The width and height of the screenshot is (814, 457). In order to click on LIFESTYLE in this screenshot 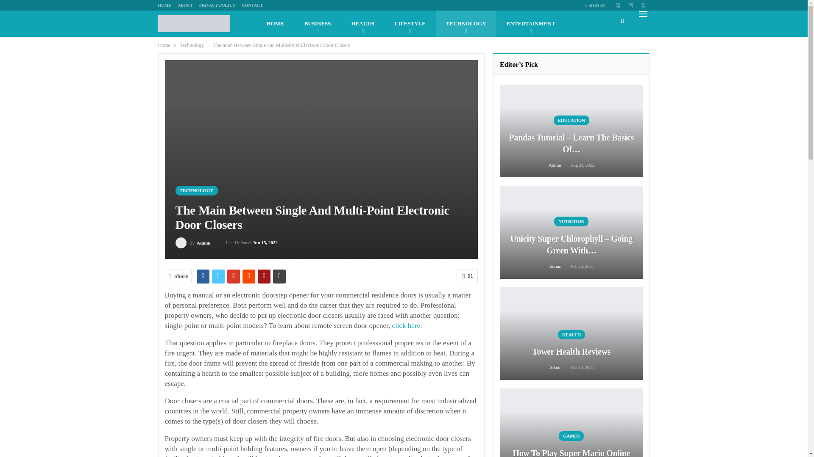, I will do `click(410, 24)`.